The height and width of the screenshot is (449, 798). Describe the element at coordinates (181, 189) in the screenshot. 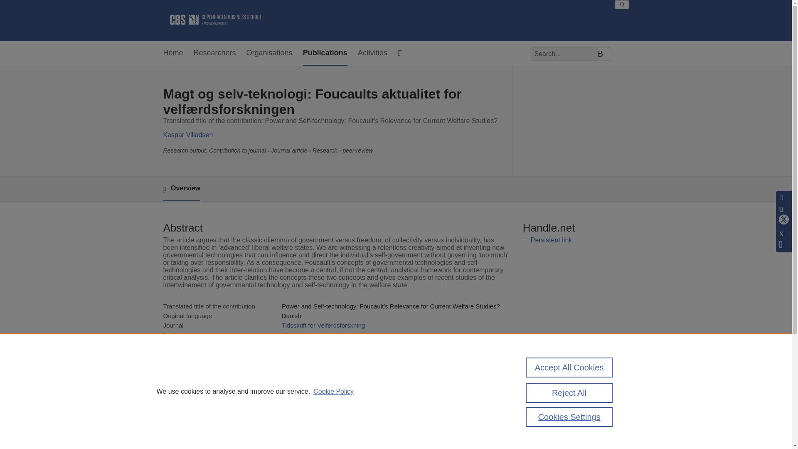

I see `Overview` at that location.